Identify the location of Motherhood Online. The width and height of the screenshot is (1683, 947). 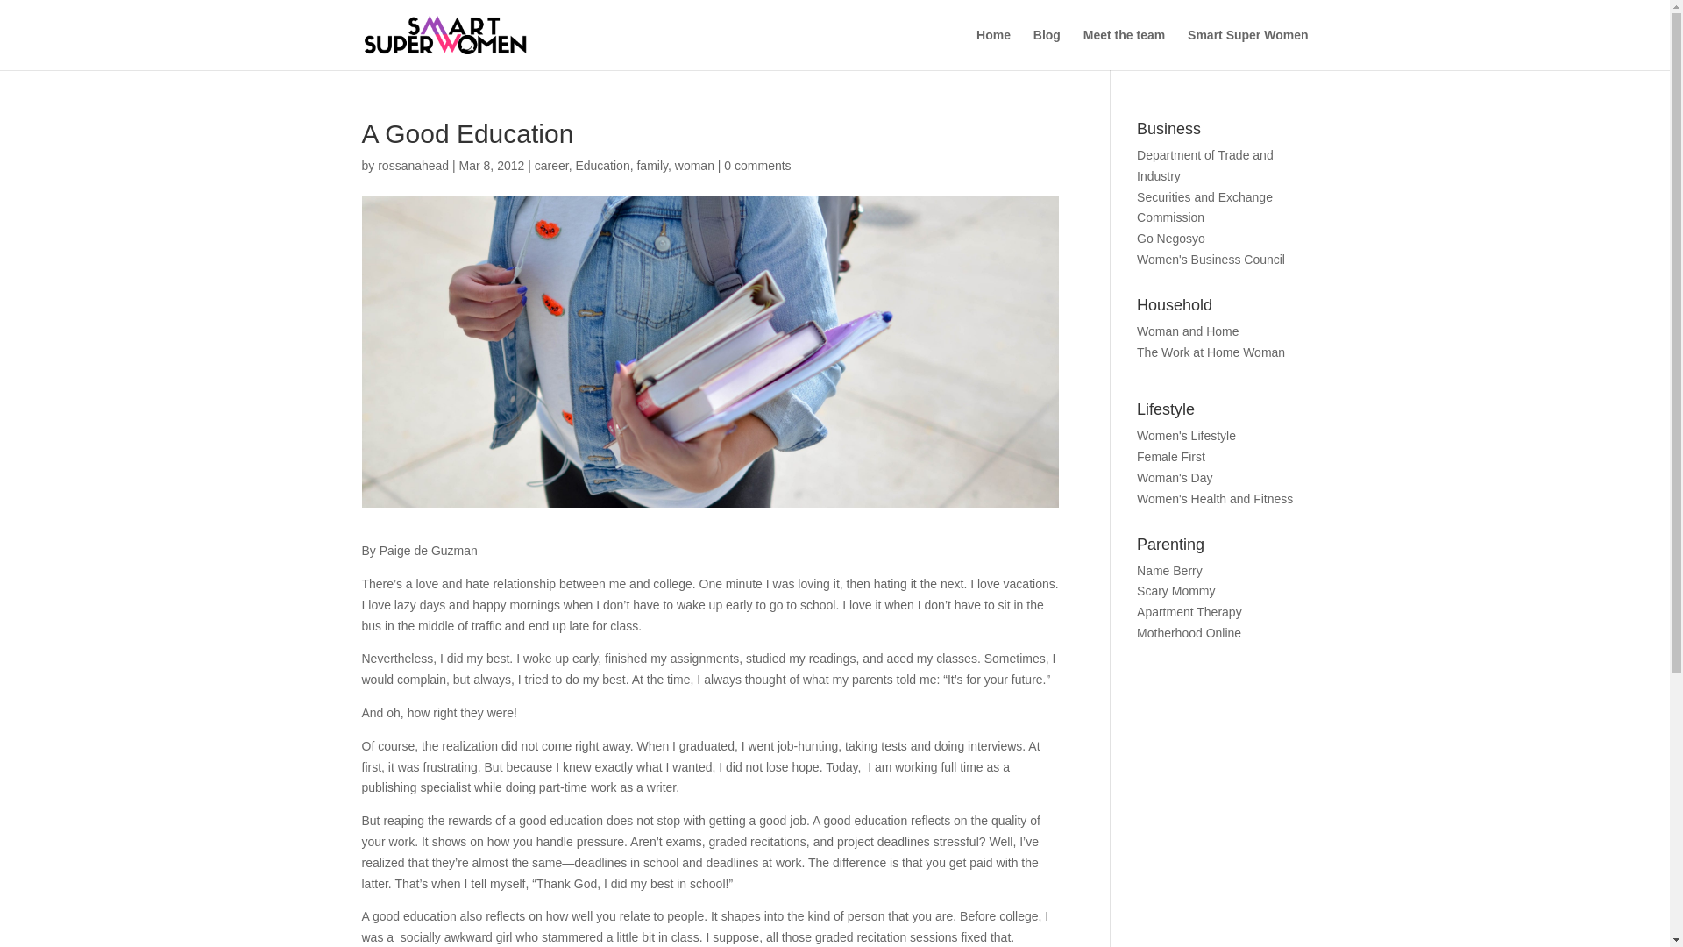
(1189, 633).